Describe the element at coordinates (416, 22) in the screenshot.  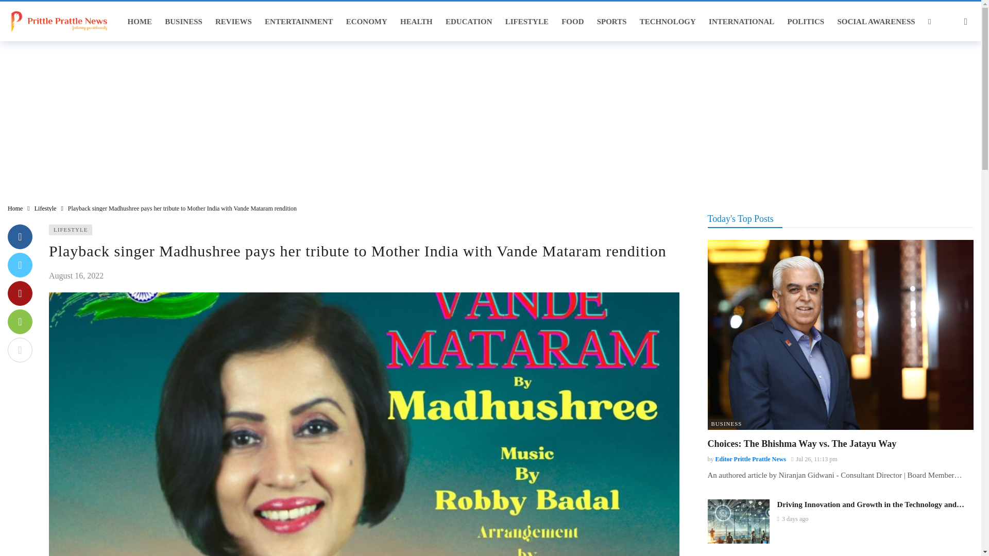
I see `HEALTH` at that location.